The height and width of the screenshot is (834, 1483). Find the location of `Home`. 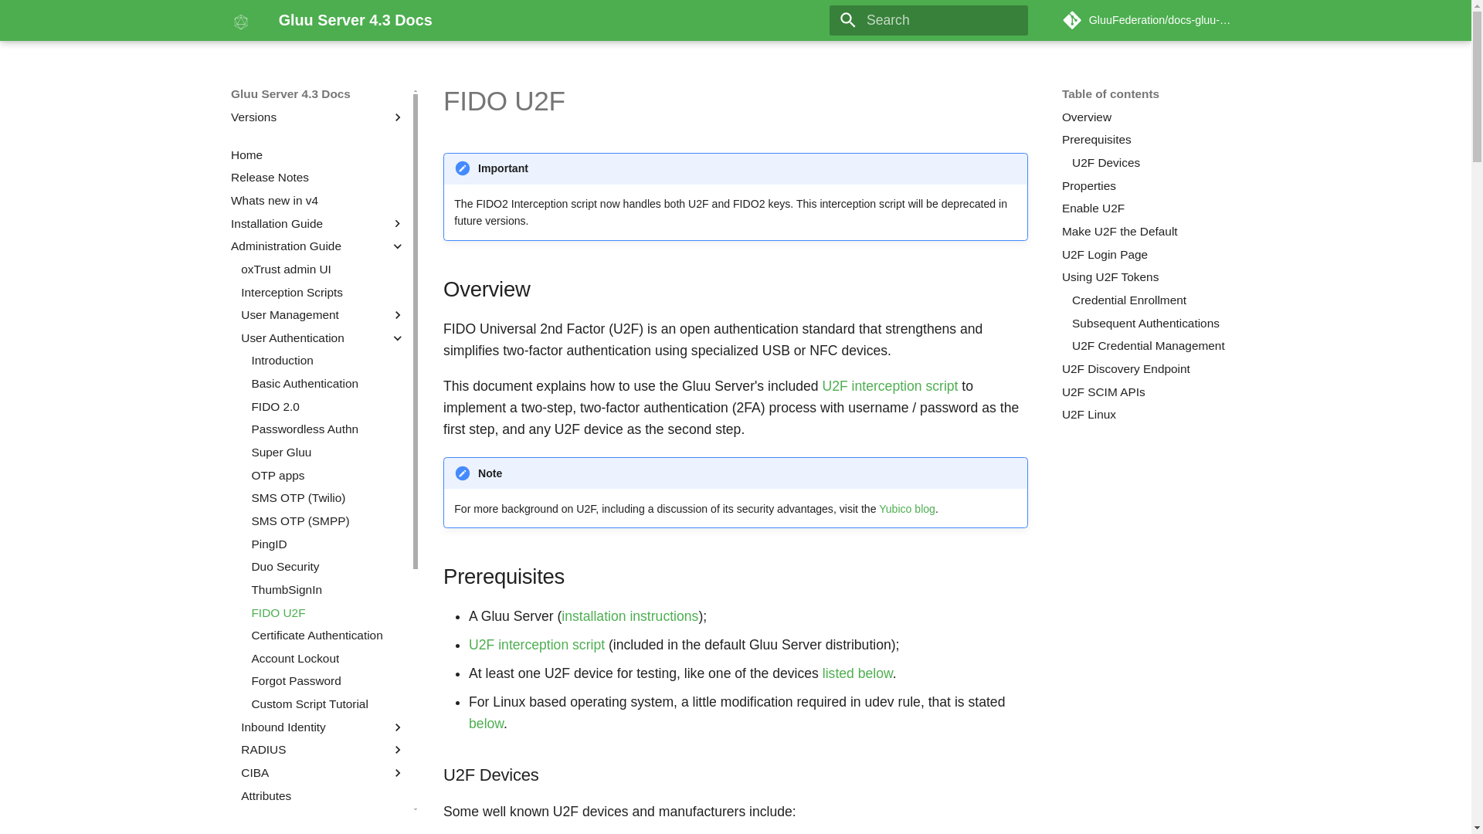

Home is located at coordinates (318, 154).